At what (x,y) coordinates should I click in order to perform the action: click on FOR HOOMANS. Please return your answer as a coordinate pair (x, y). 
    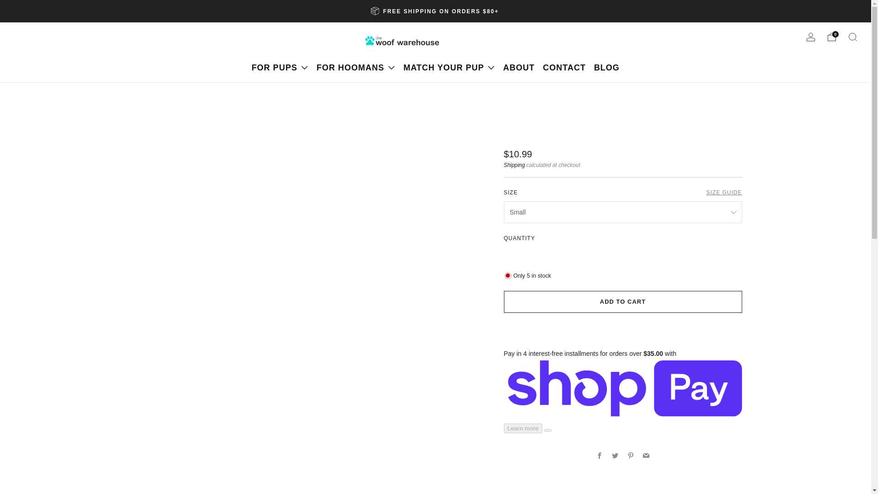
    Looking at the image, I should click on (356, 68).